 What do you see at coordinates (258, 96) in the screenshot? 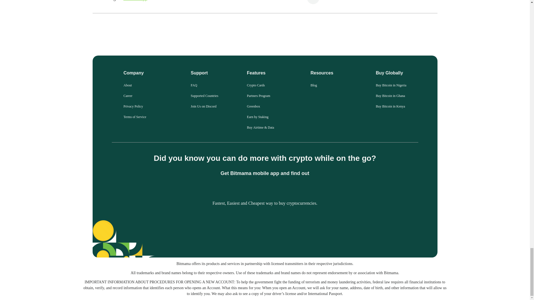
I see `Partners Program` at bounding box center [258, 96].